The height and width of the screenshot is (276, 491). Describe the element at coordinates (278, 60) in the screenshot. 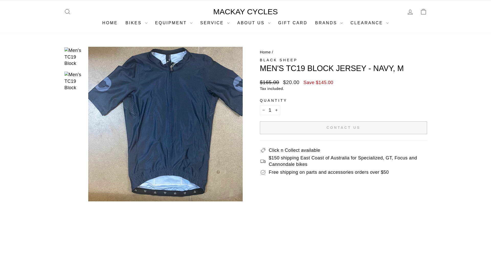

I see `BLACK SHEEP` at that location.